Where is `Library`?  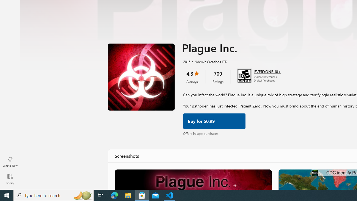 Library is located at coordinates (10, 179).